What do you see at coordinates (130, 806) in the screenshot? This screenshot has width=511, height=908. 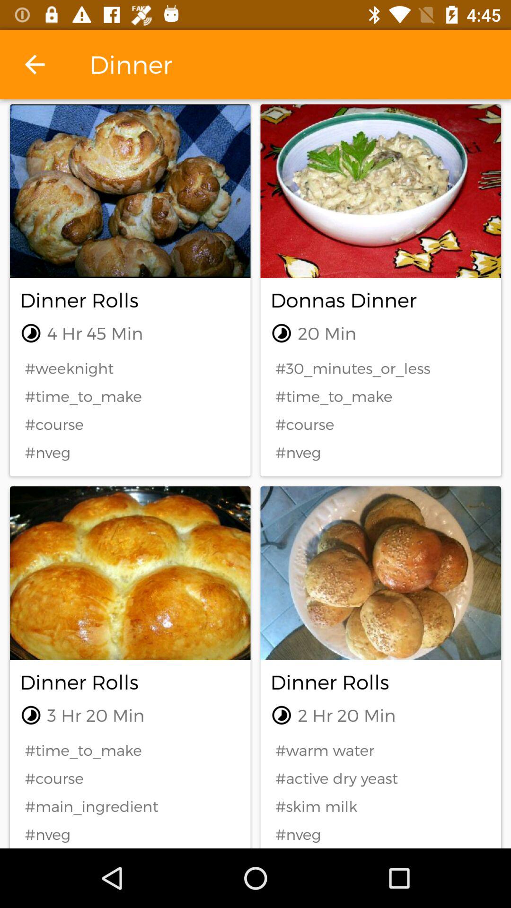 I see `launch item to the left of the #active dry yeast` at bounding box center [130, 806].